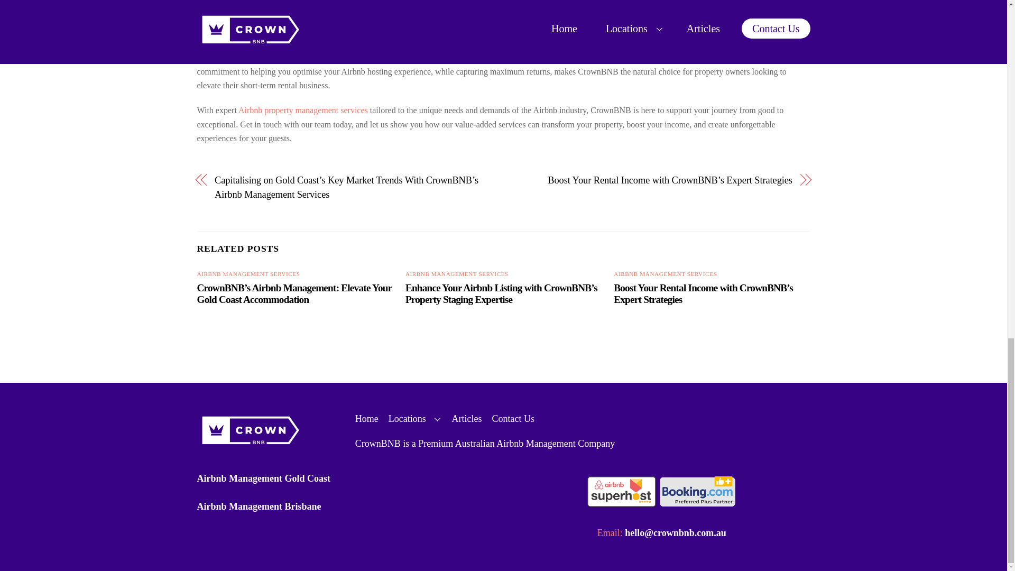 The width and height of the screenshot is (1015, 571). I want to click on Airbnb Management Gold Coast, so click(263, 478).